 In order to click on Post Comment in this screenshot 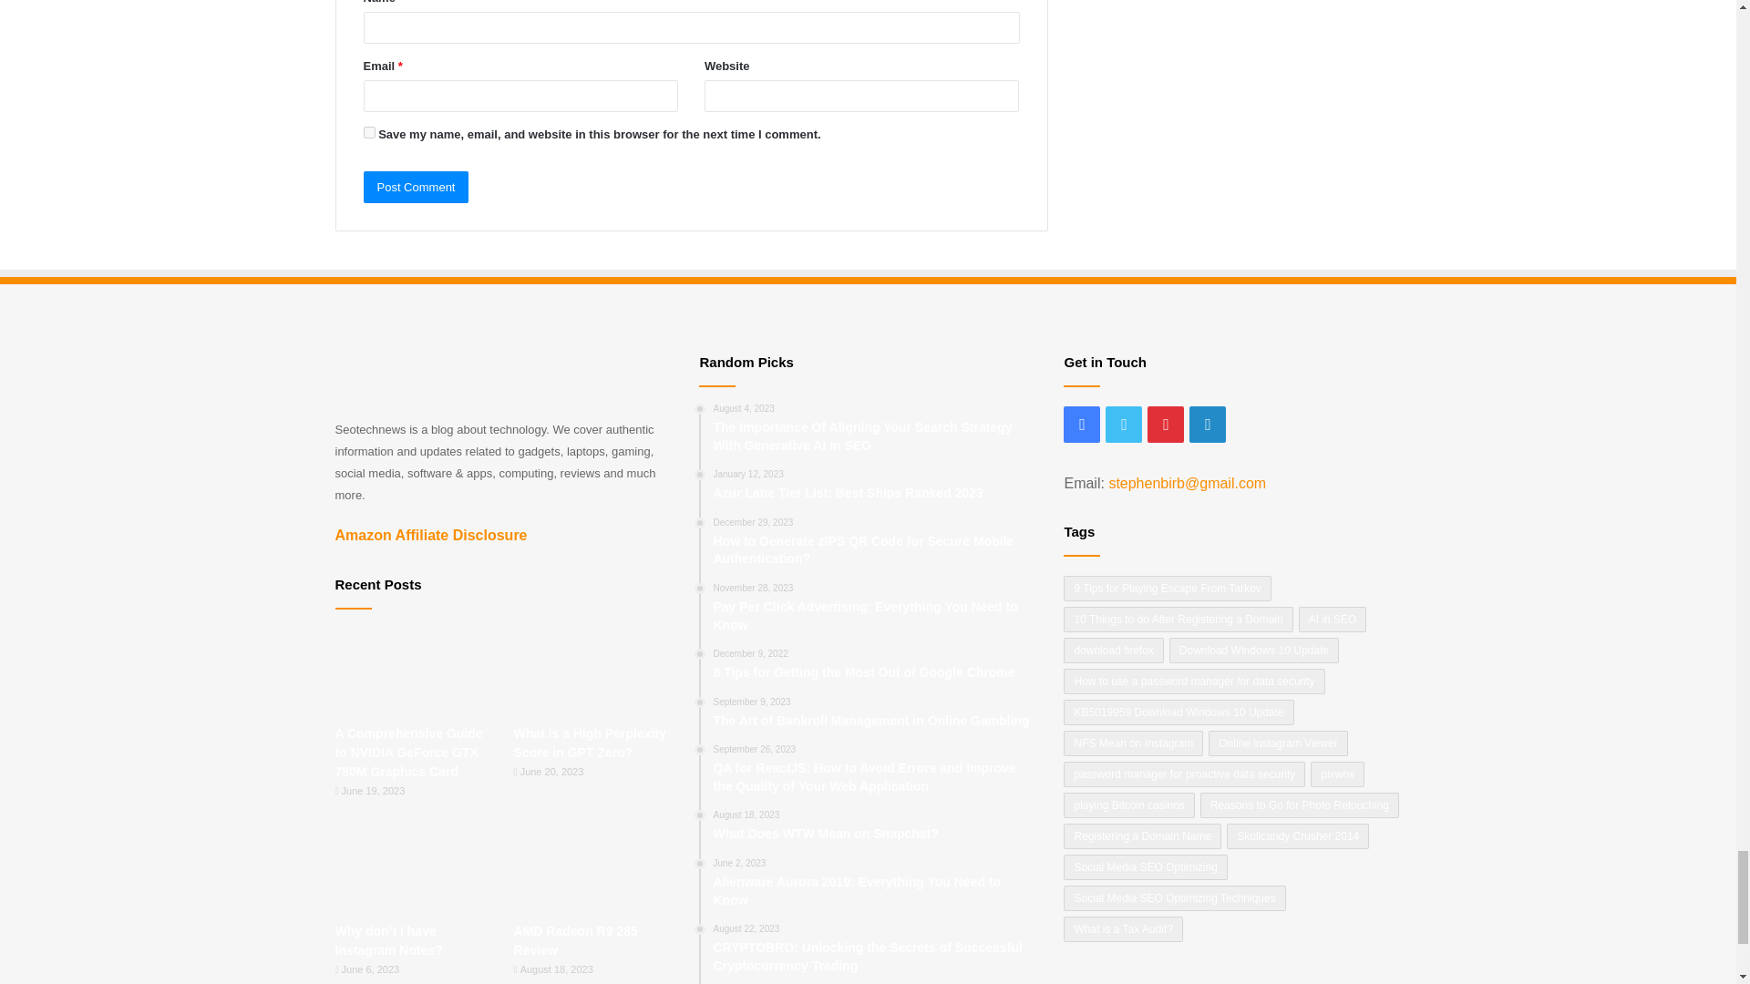, I will do `click(416, 186)`.